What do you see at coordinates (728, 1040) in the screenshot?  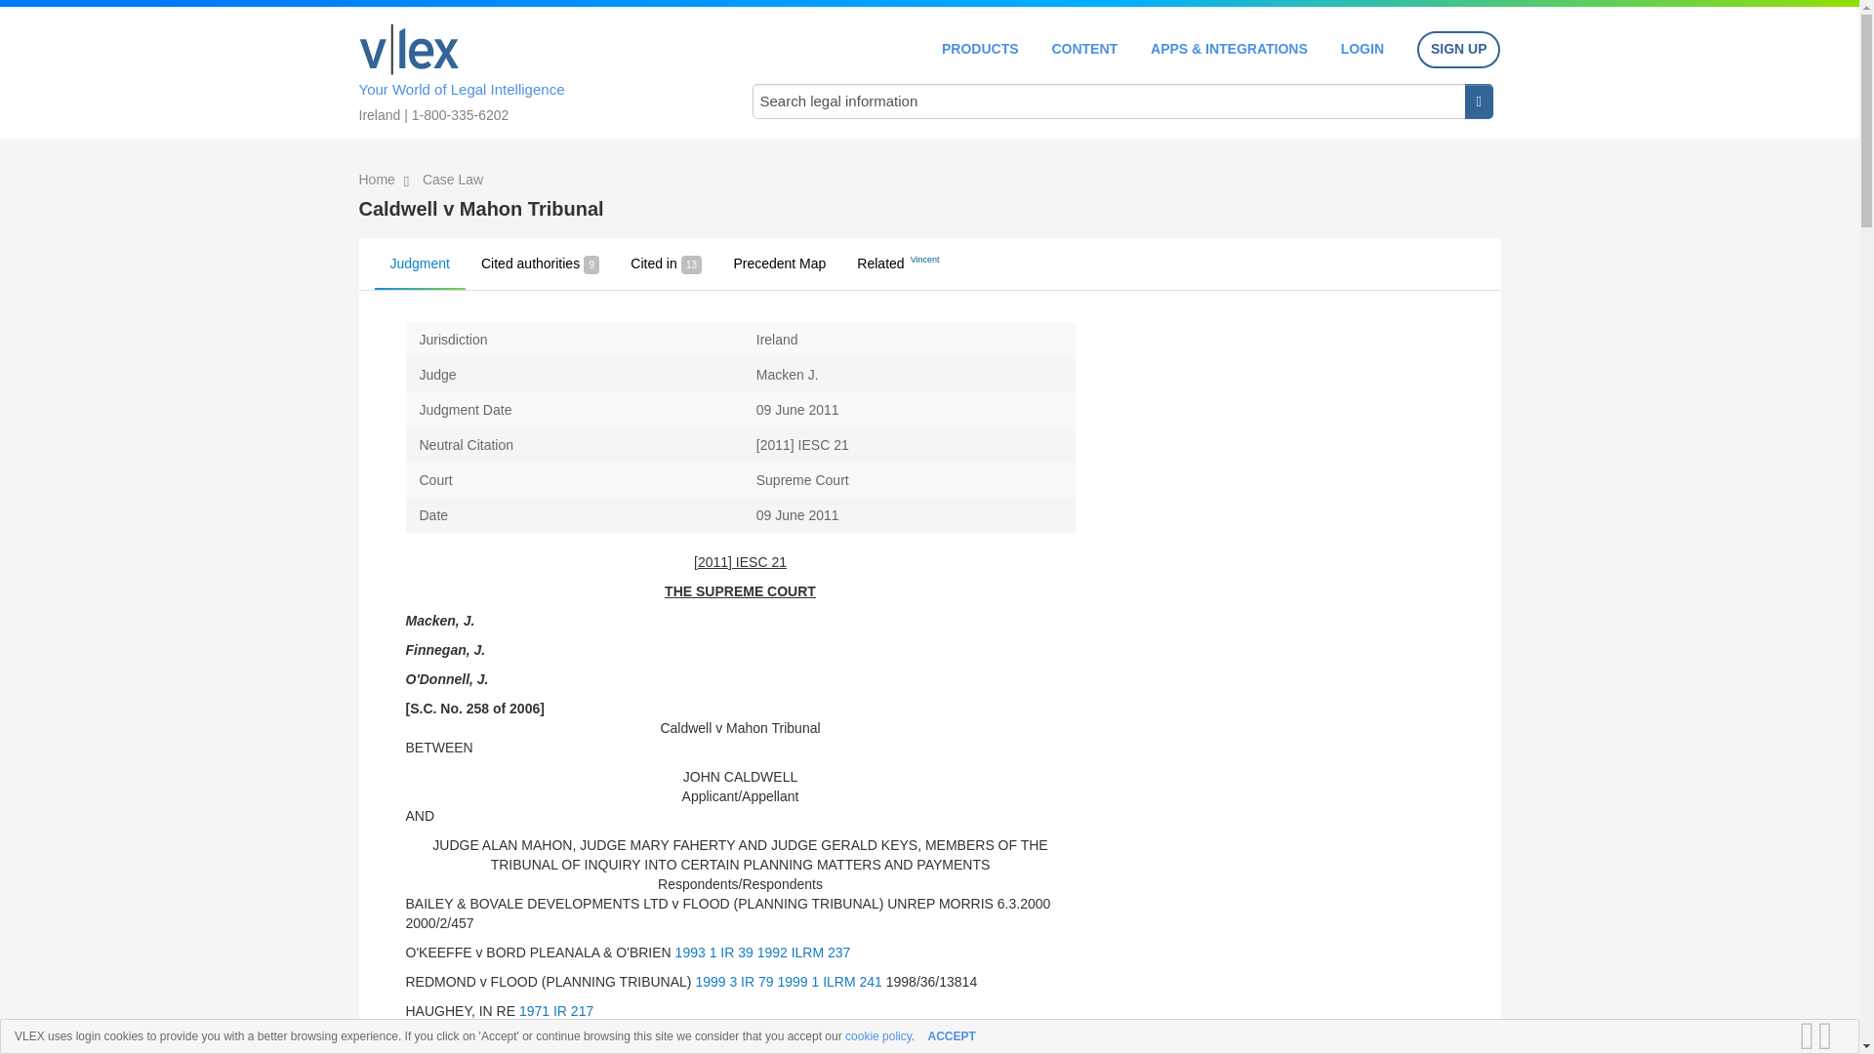 I see `1999 3 IR 1` at bounding box center [728, 1040].